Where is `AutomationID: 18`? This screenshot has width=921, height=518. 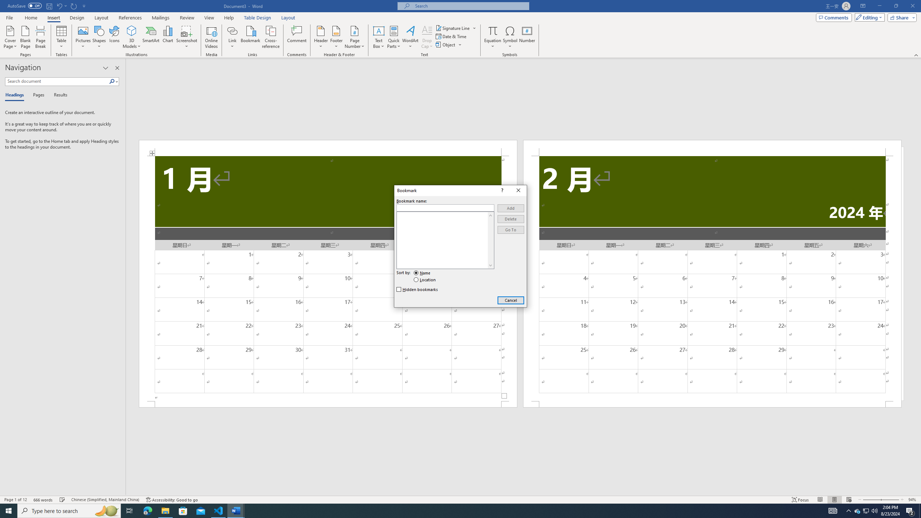 AutomationID: 18 is located at coordinates (490, 240).